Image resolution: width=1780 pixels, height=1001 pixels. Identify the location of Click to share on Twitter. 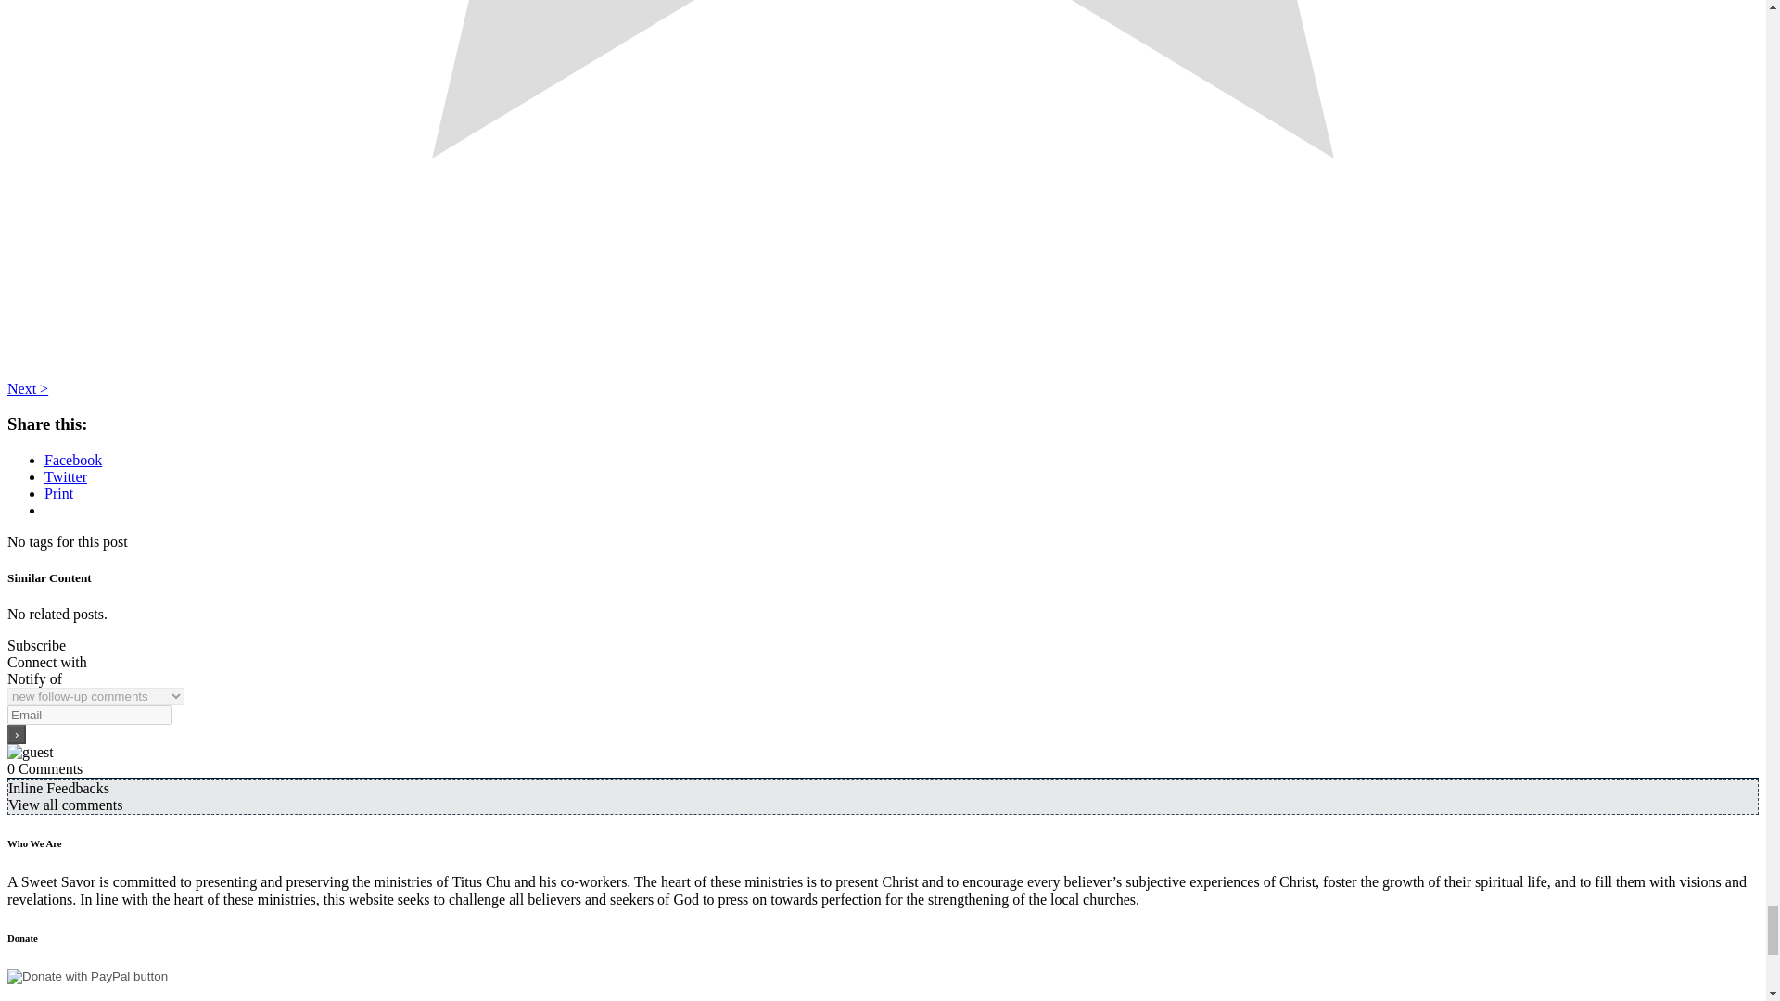
(66, 476).